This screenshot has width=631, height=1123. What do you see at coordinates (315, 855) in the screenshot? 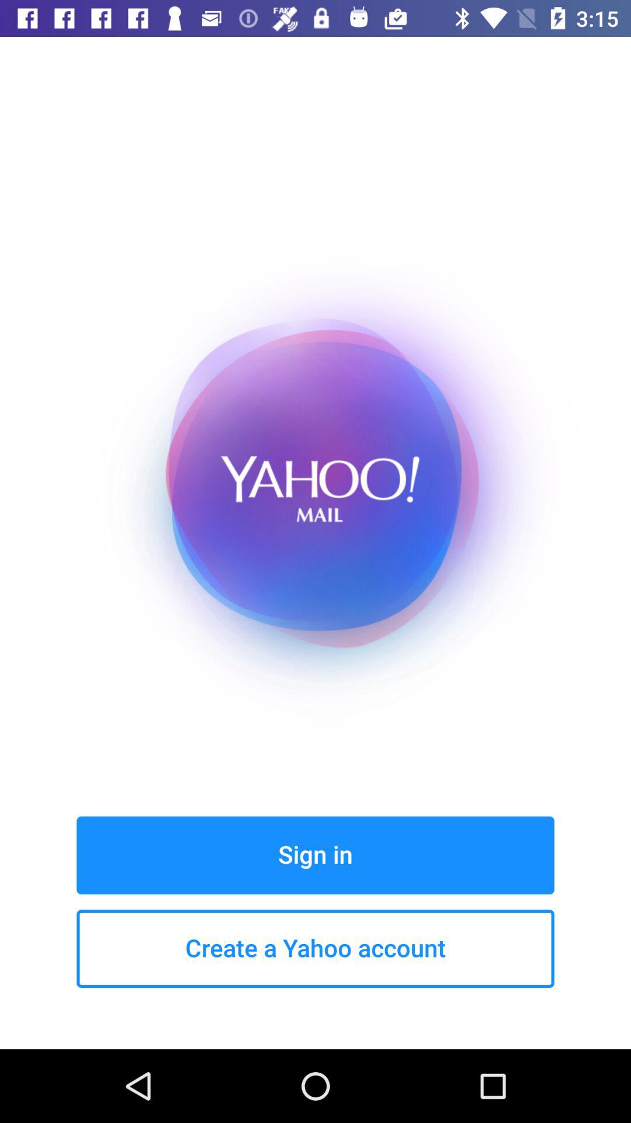
I see `swipe until the sign in item` at bounding box center [315, 855].